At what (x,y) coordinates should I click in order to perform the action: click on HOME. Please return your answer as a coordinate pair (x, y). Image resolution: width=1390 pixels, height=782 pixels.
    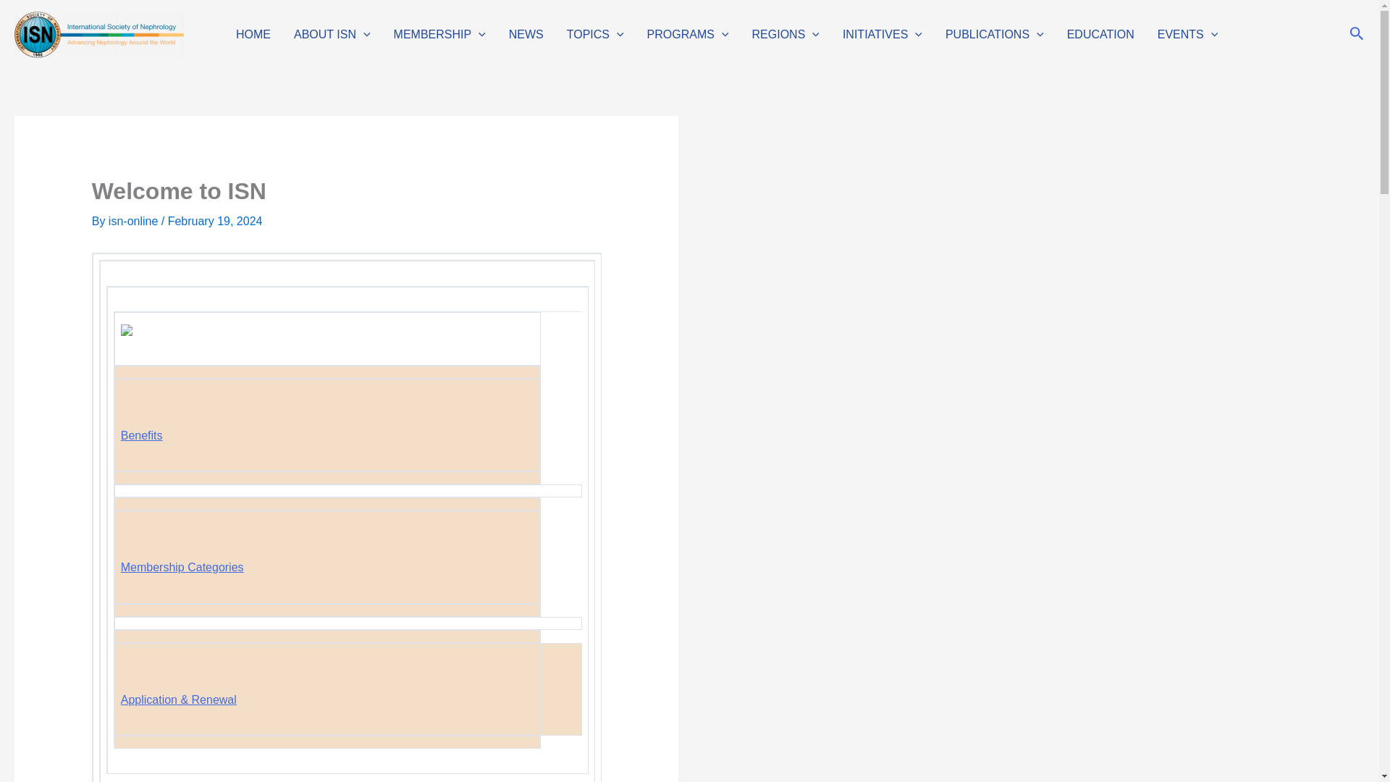
    Looking at the image, I should click on (253, 35).